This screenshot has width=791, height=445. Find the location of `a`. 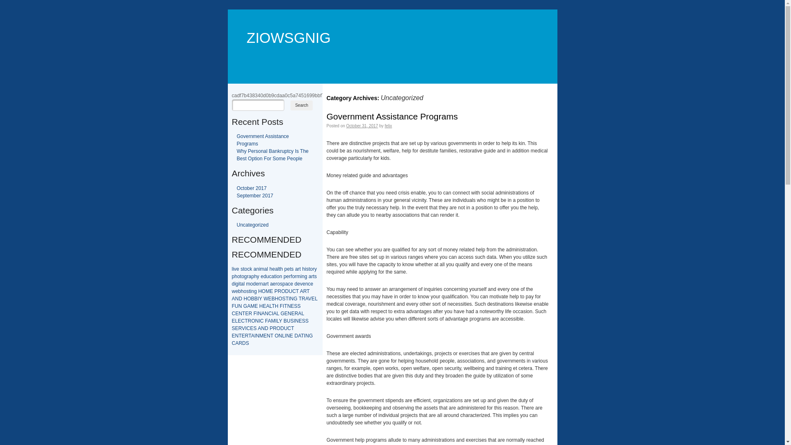

a is located at coordinates (264, 284).